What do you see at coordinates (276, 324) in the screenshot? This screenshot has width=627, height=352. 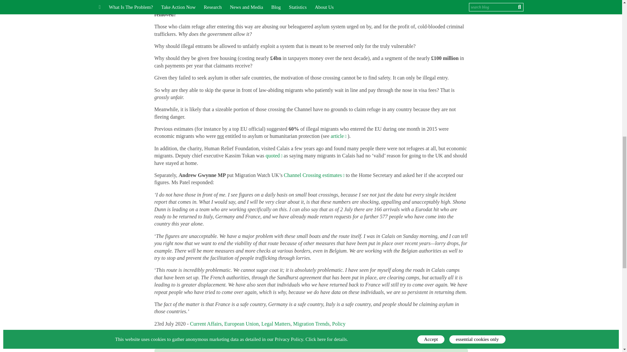 I see `Legal Matters` at bounding box center [276, 324].